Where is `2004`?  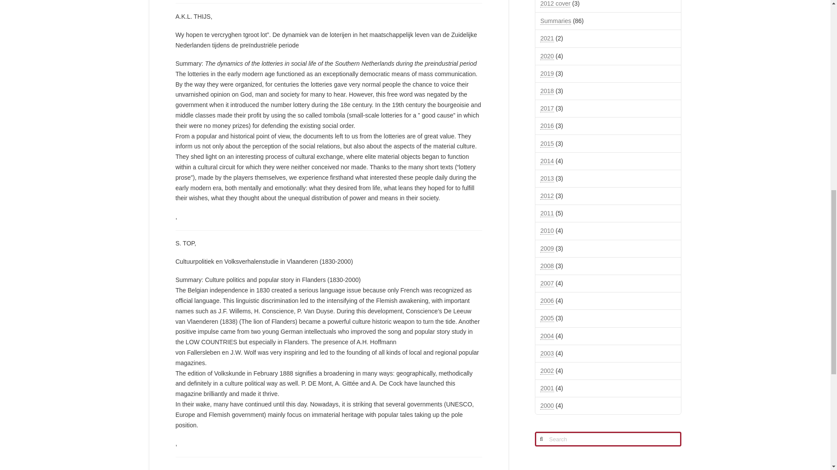
2004 is located at coordinates (547, 336).